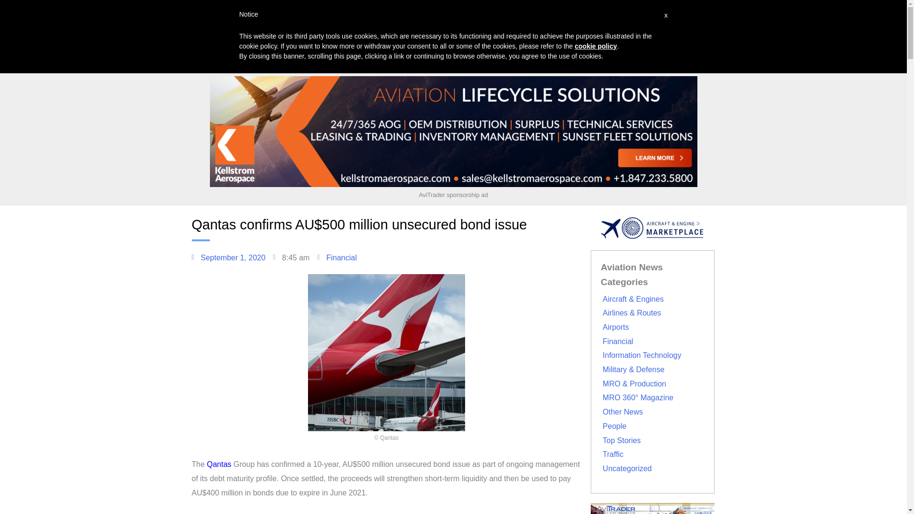 This screenshot has width=914, height=514. Describe the element at coordinates (366, 20) in the screenshot. I see `Upcoming Events` at that location.